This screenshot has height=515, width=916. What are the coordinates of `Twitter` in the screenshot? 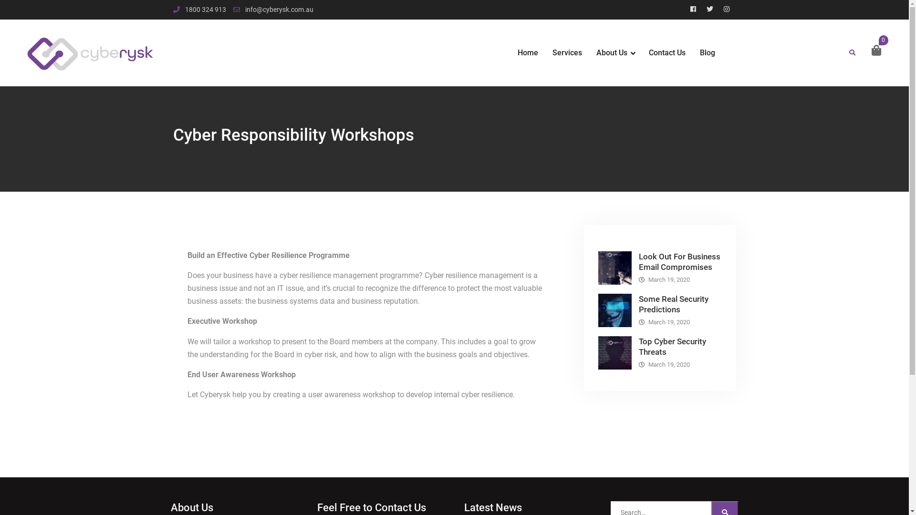 It's located at (709, 10).